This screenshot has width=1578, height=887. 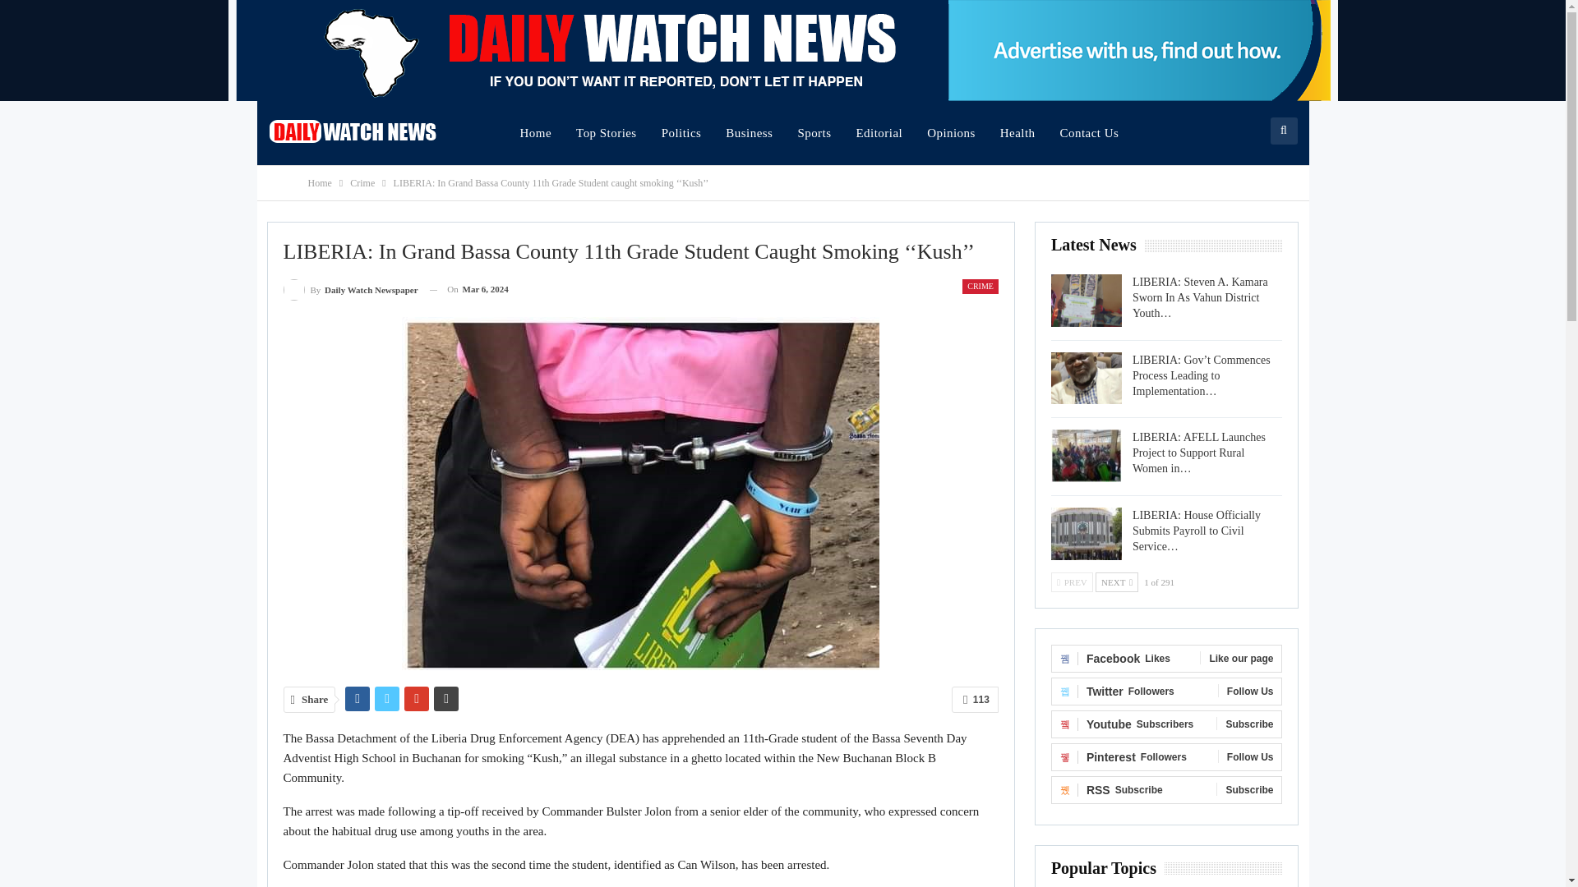 I want to click on Opinions, so click(x=951, y=133).